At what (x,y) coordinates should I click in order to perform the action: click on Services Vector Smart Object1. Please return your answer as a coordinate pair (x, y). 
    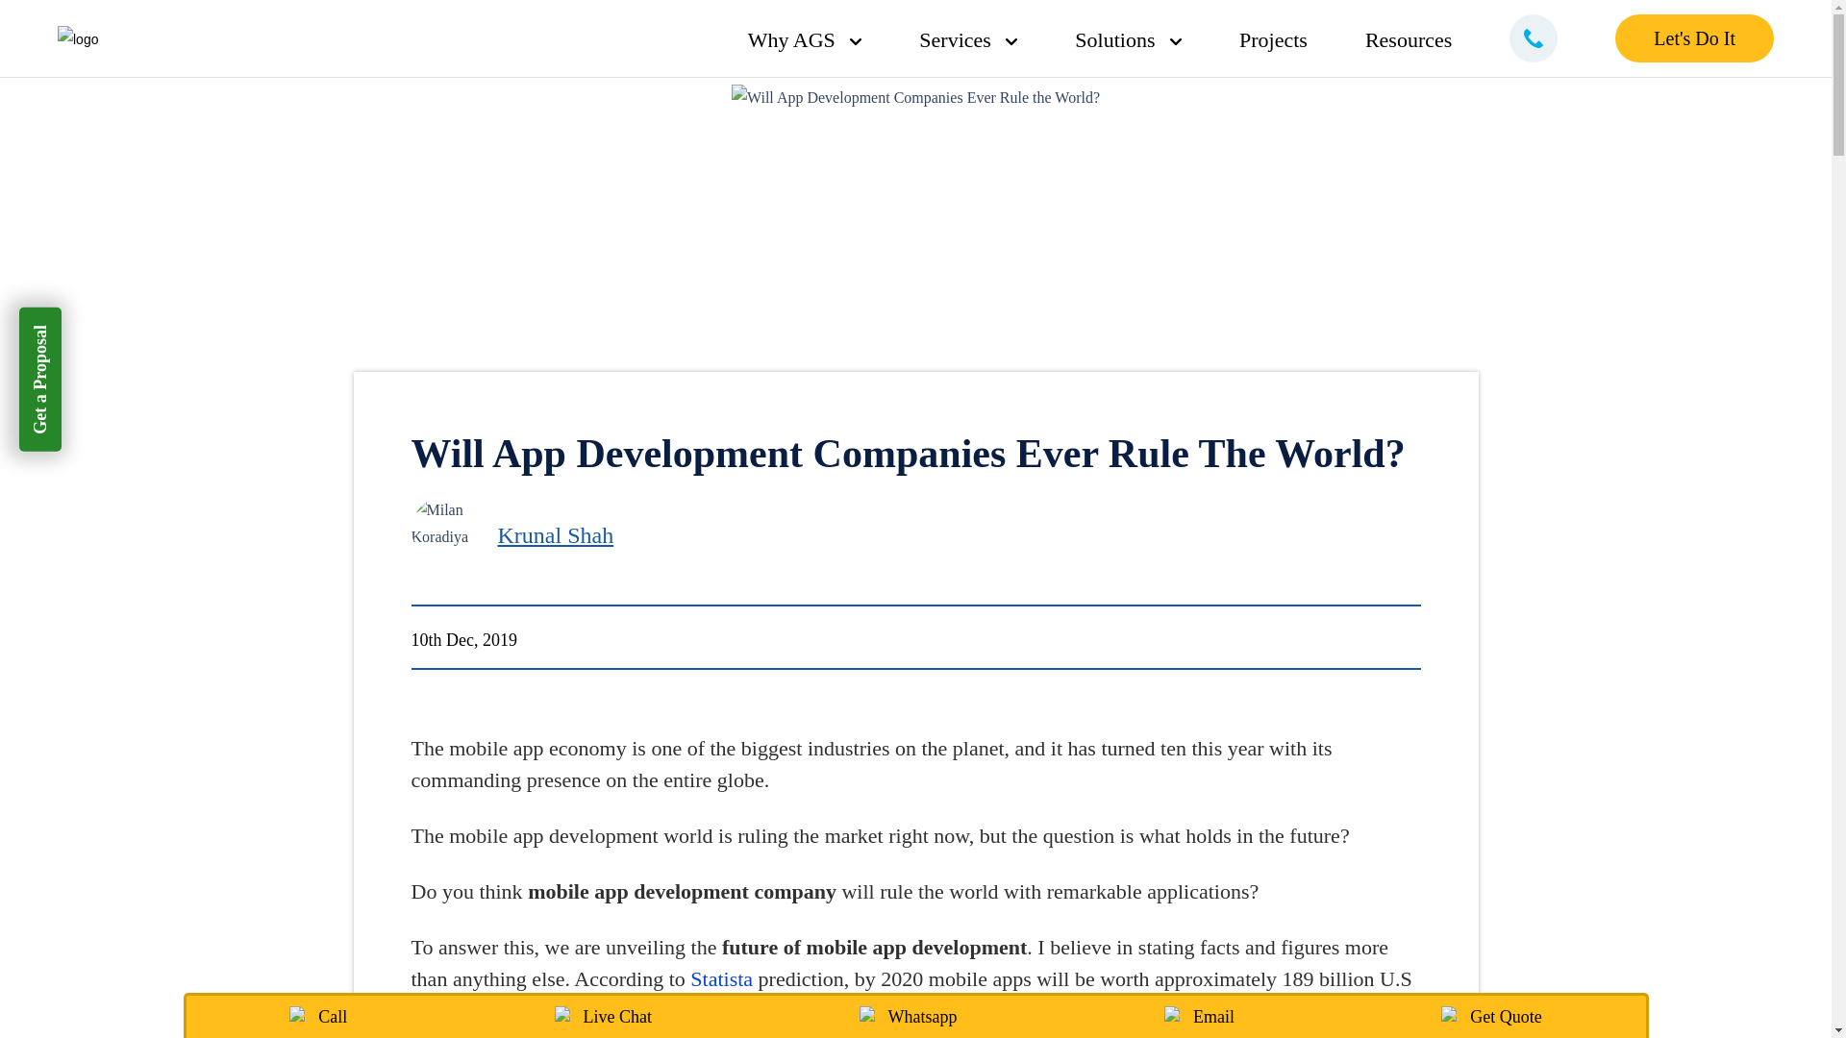
    Looking at the image, I should click on (967, 40).